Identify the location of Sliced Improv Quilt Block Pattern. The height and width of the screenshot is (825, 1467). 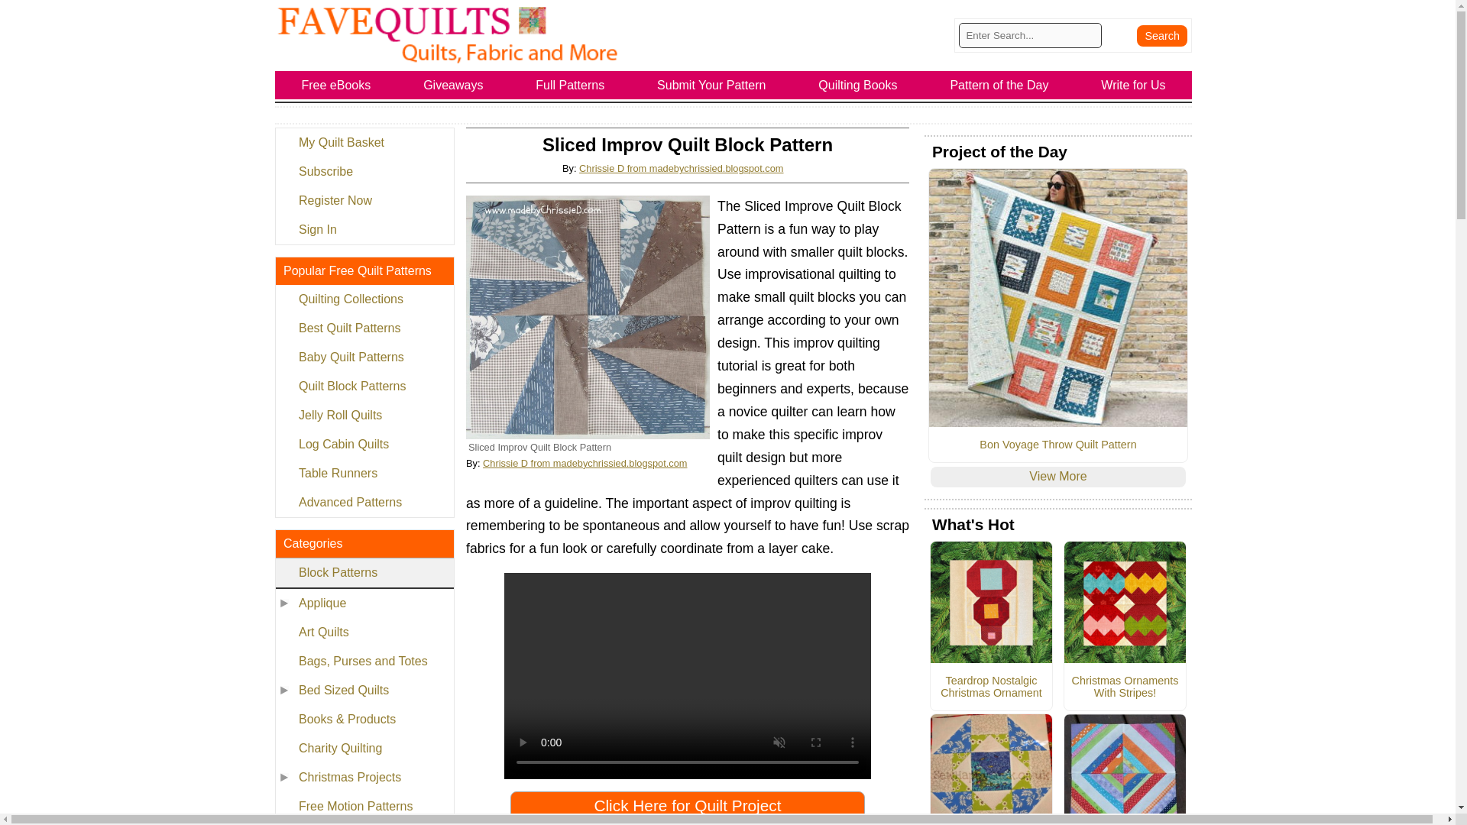
(588, 316).